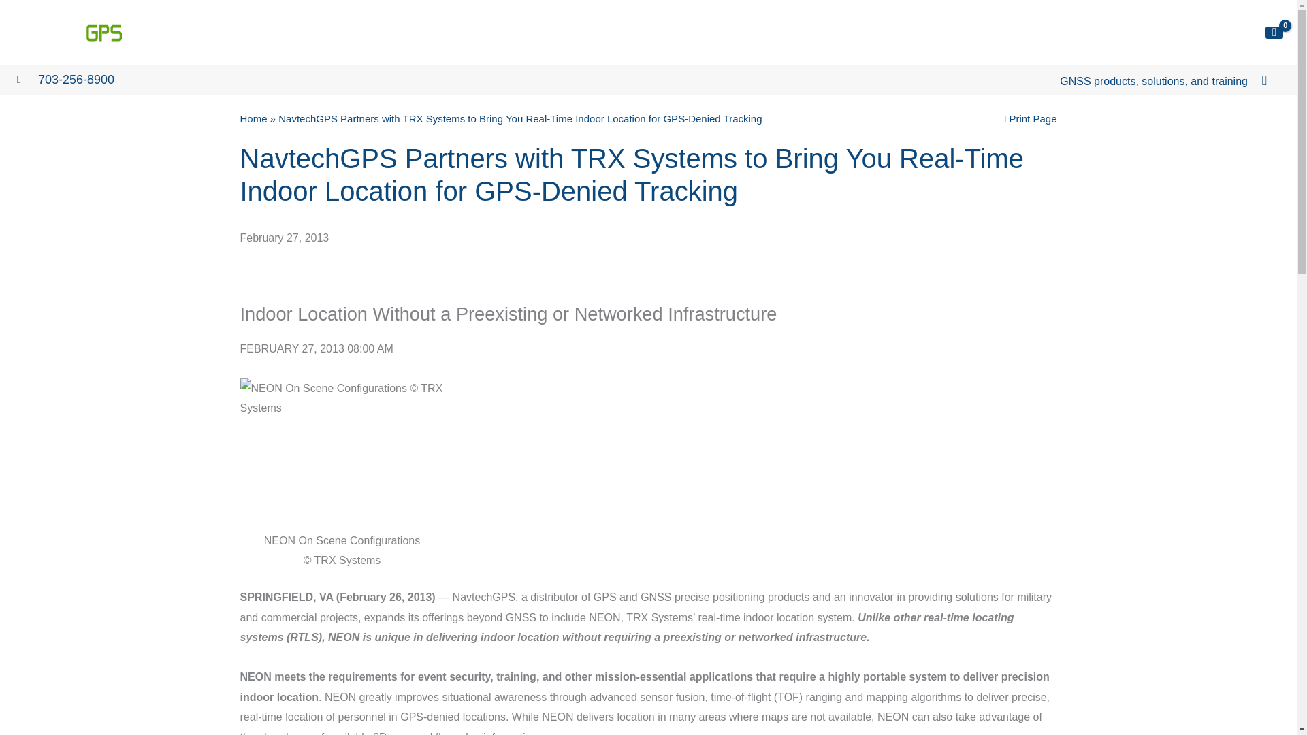  Describe the element at coordinates (716, 33) in the screenshot. I see `PRODUCTS` at that location.